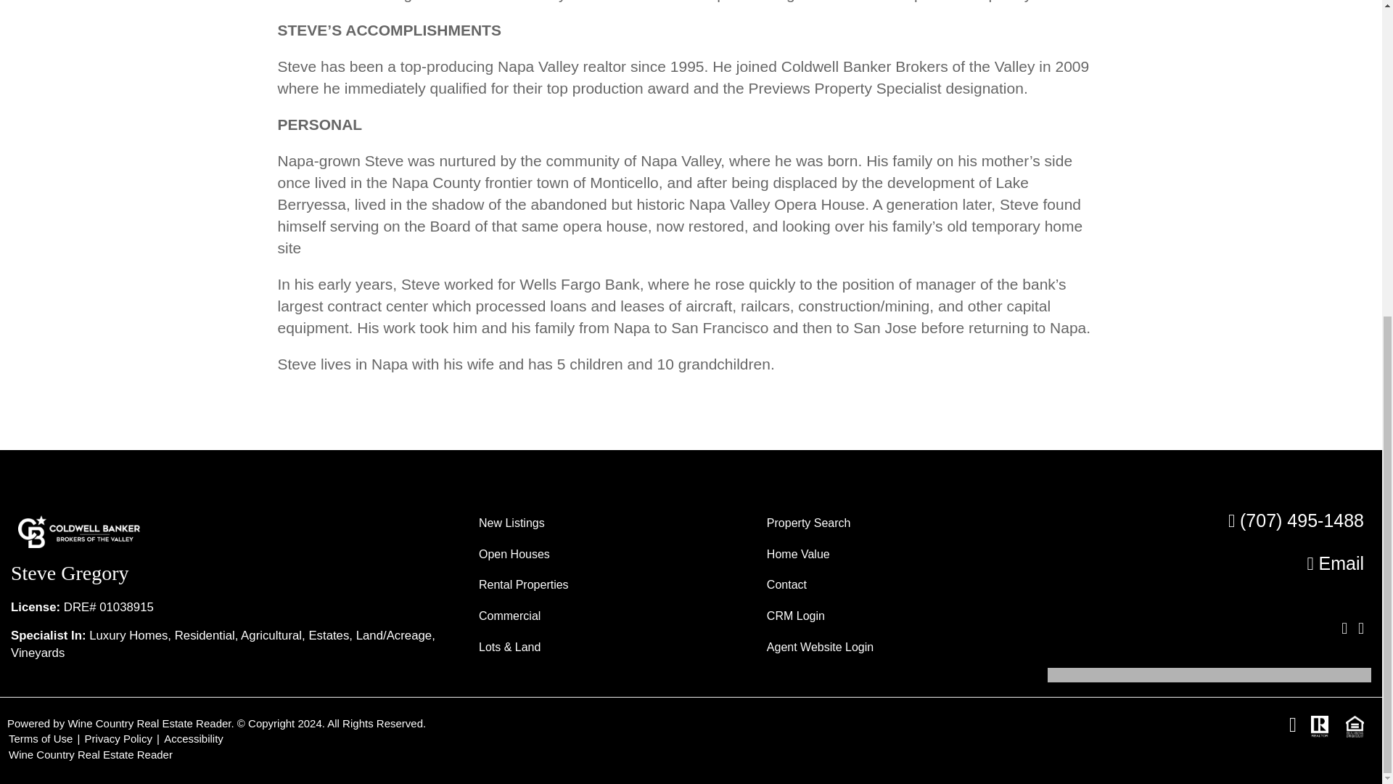  I want to click on Privacy Policy, so click(118, 738).